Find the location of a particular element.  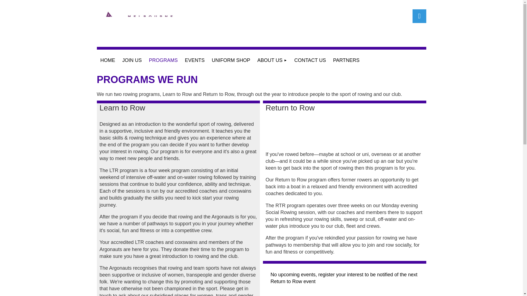

EVENTS is located at coordinates (195, 60).